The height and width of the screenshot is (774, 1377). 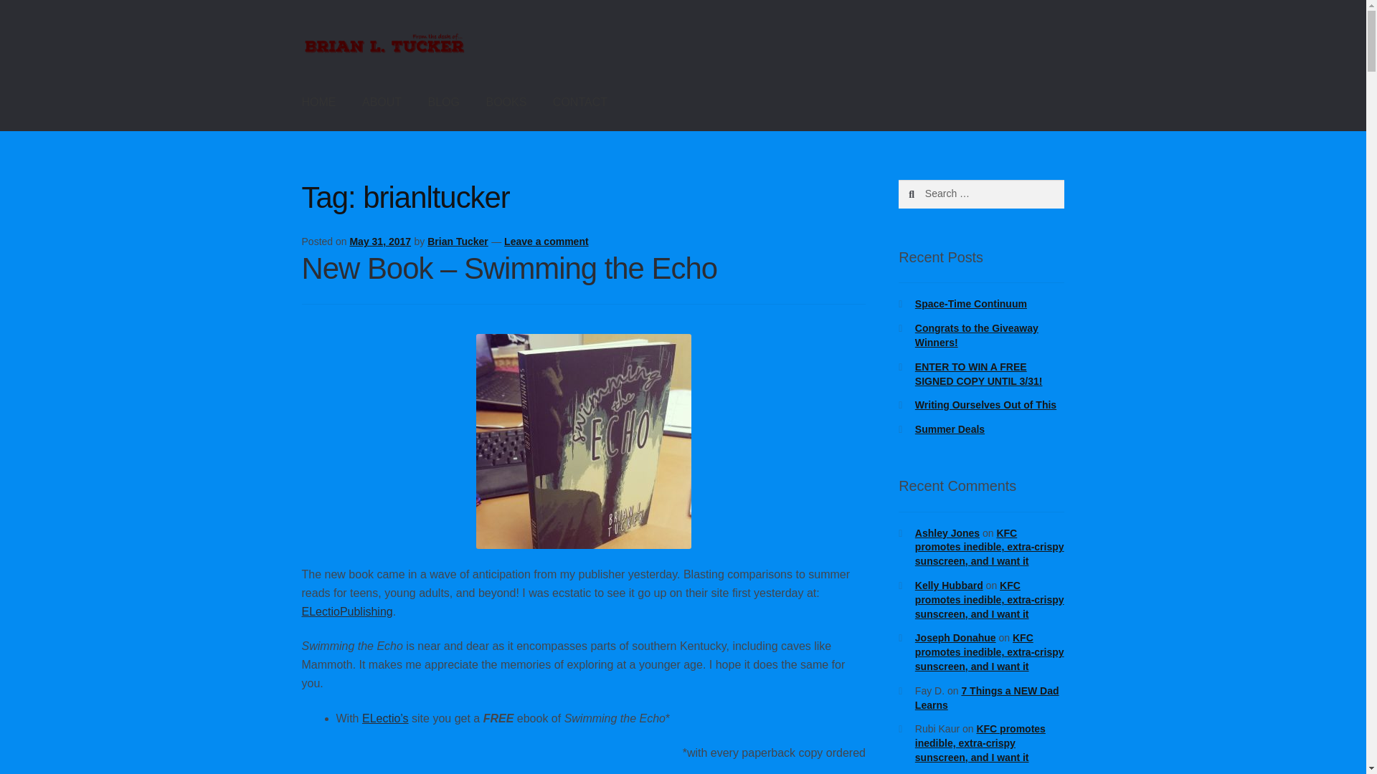 I want to click on May 31, 2017, so click(x=380, y=241).